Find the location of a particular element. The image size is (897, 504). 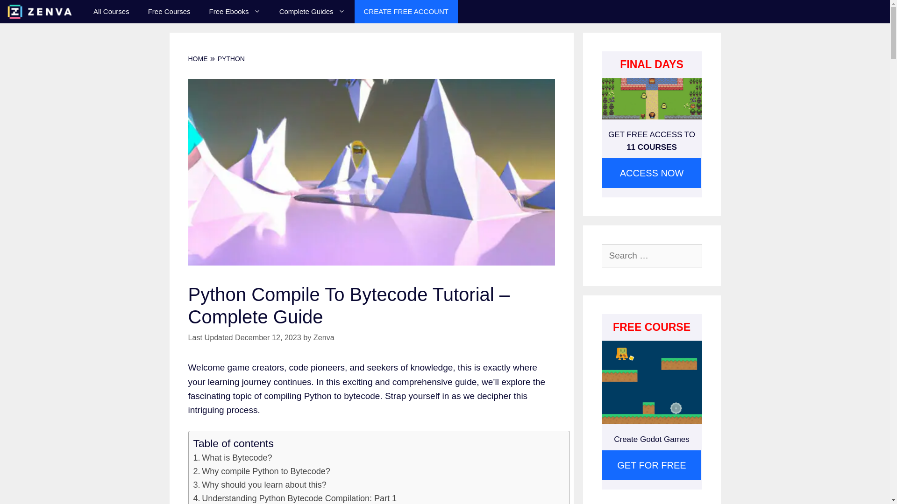

What is Bytecode? is located at coordinates (233, 457).